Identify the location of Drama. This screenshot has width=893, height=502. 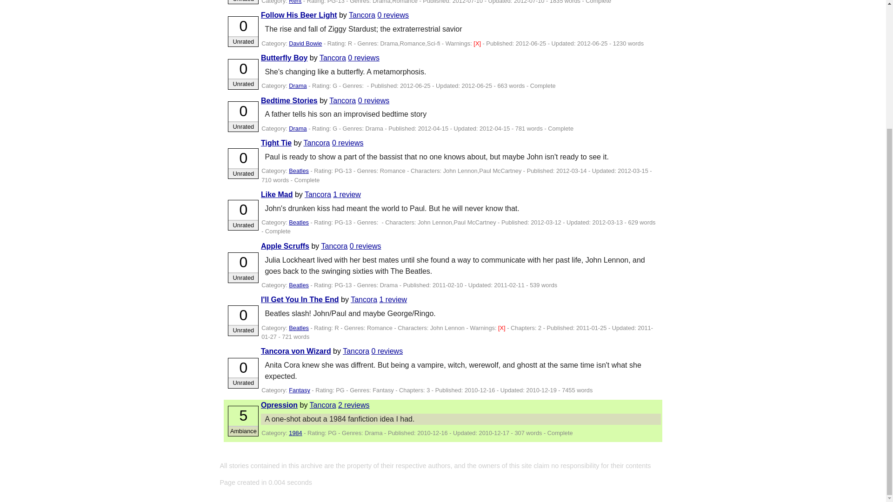
(297, 86).